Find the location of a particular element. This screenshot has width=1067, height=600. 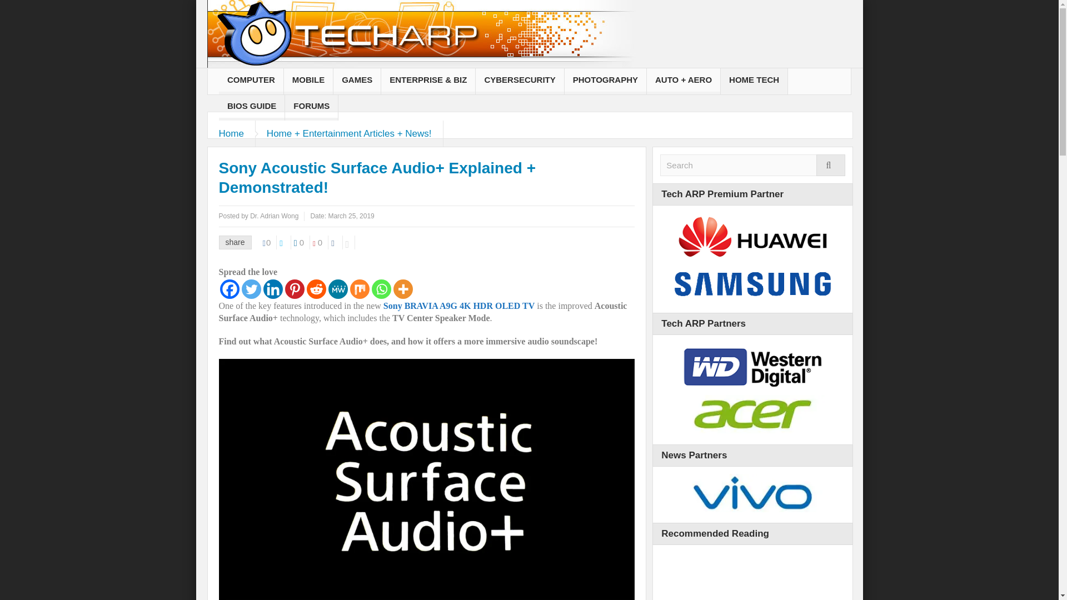

HOME TECH is located at coordinates (754, 81).